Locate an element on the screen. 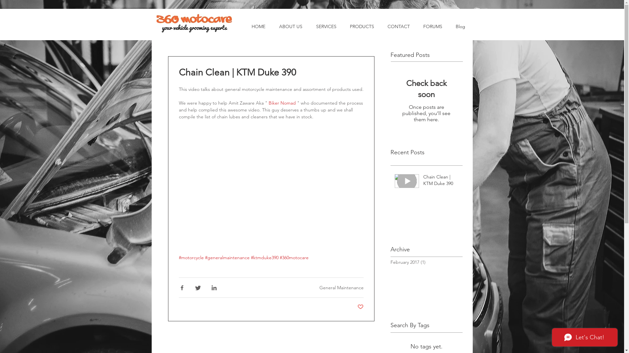 The width and height of the screenshot is (629, 353). PRODUCTS is located at coordinates (362, 26).